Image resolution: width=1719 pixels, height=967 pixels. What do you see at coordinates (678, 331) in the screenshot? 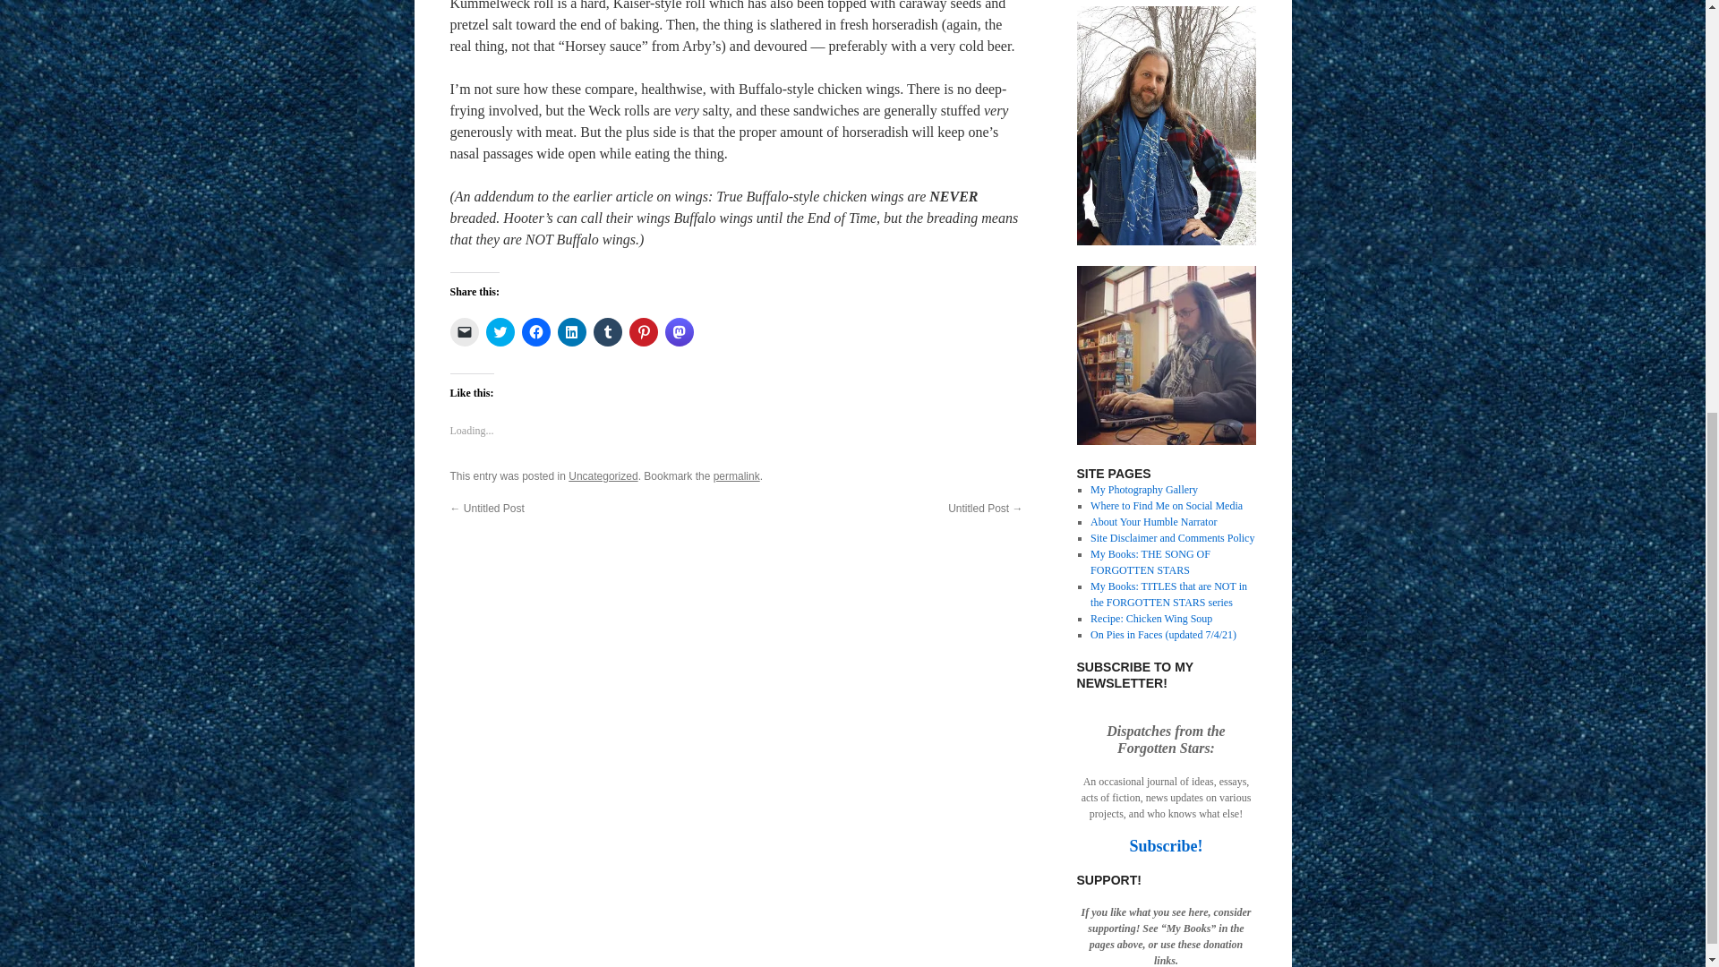
I see `Click to share on Mastodon` at bounding box center [678, 331].